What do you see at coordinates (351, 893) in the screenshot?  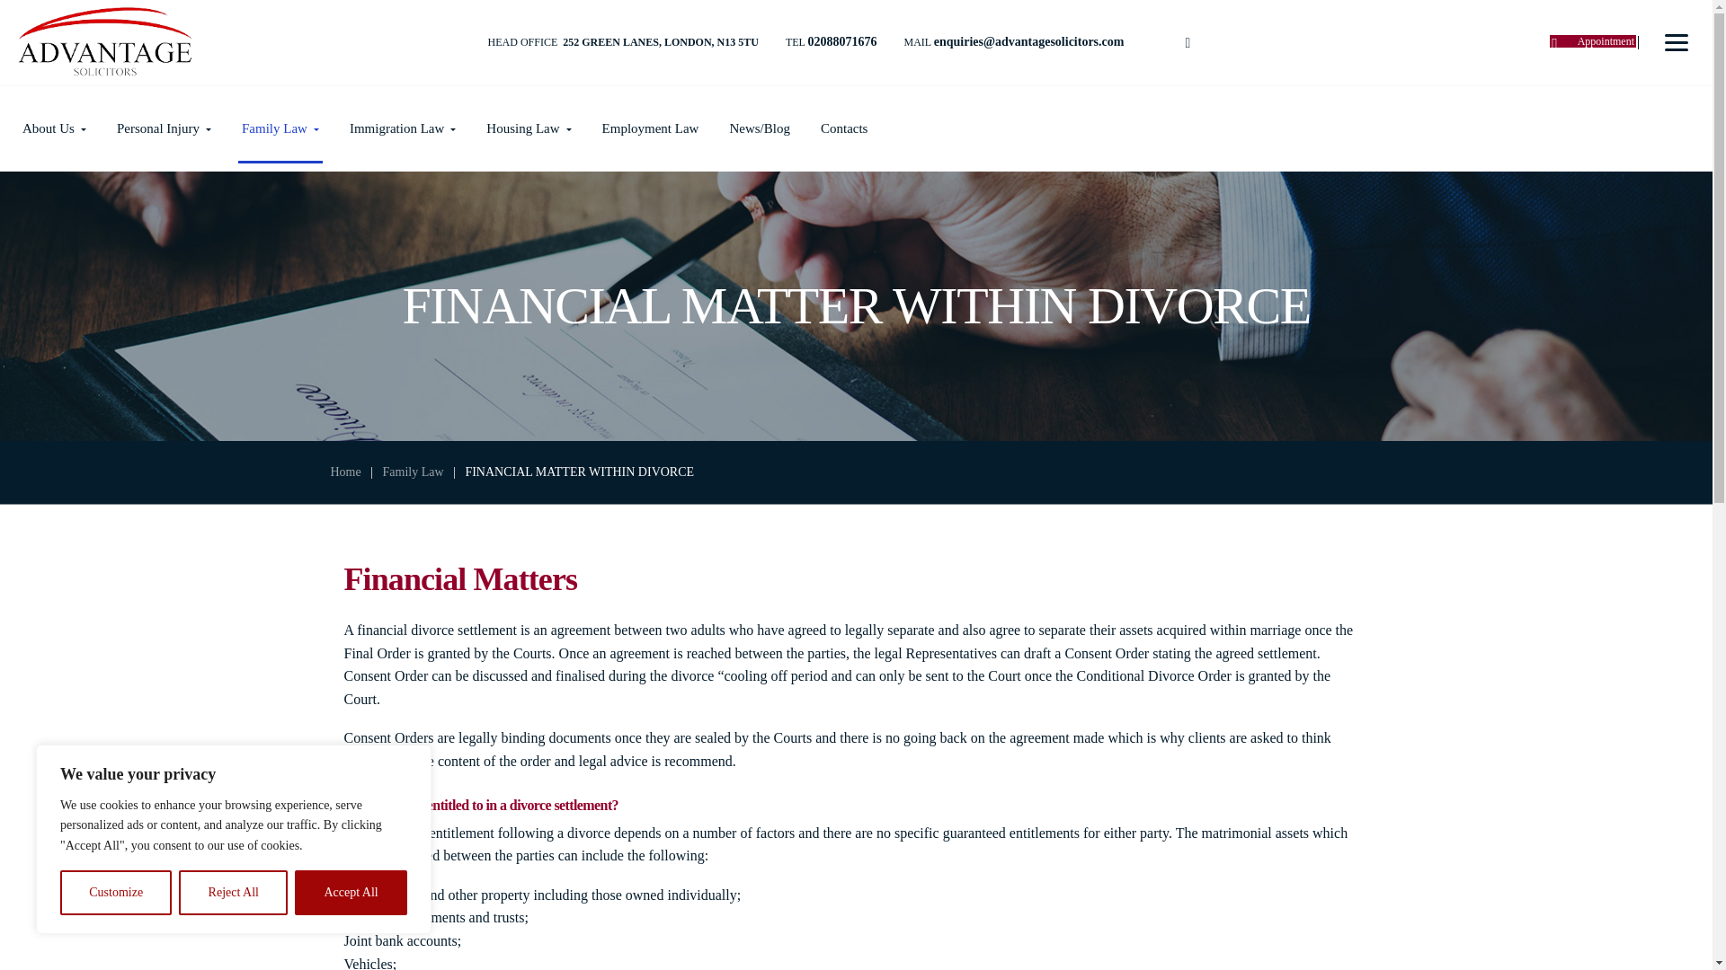 I see `Accept All` at bounding box center [351, 893].